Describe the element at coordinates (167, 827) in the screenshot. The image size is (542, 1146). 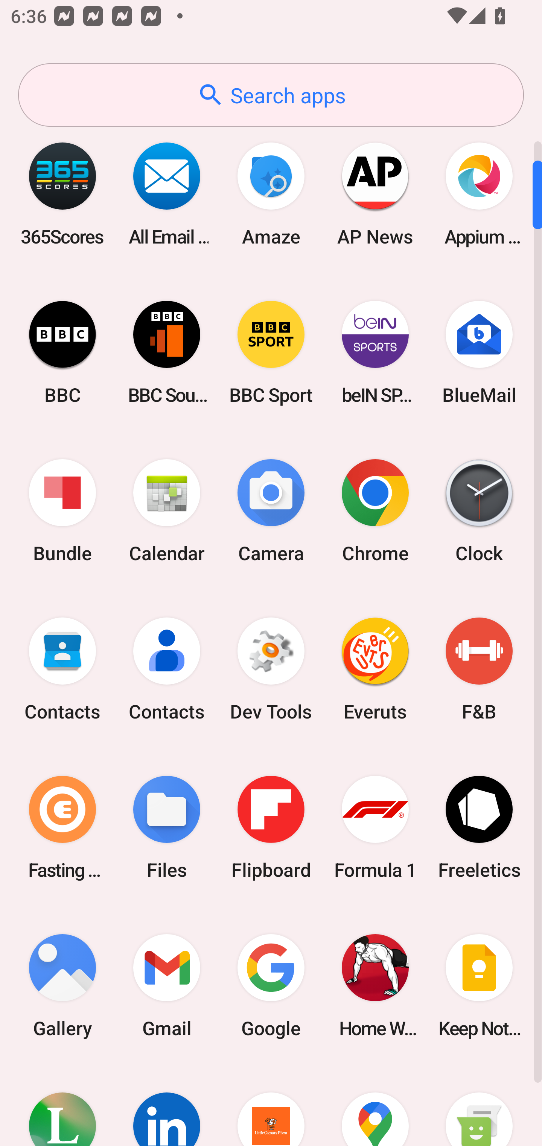
I see `Files` at that location.